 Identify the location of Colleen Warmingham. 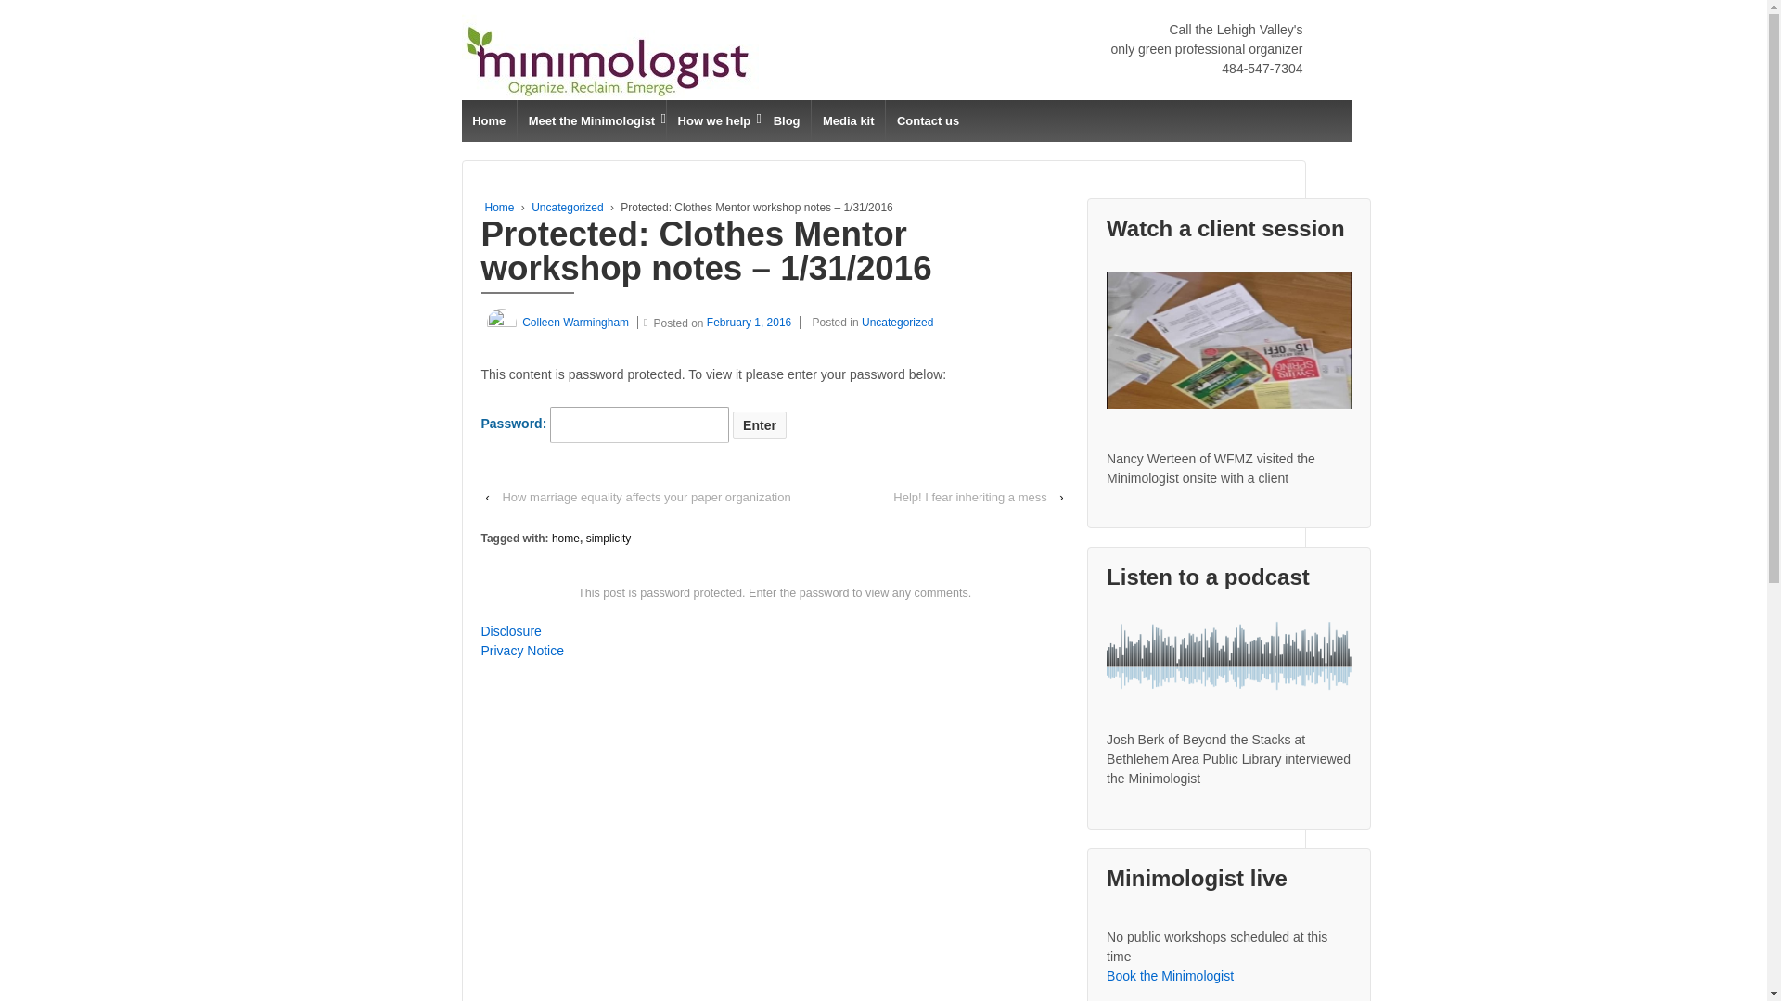
(555, 323).